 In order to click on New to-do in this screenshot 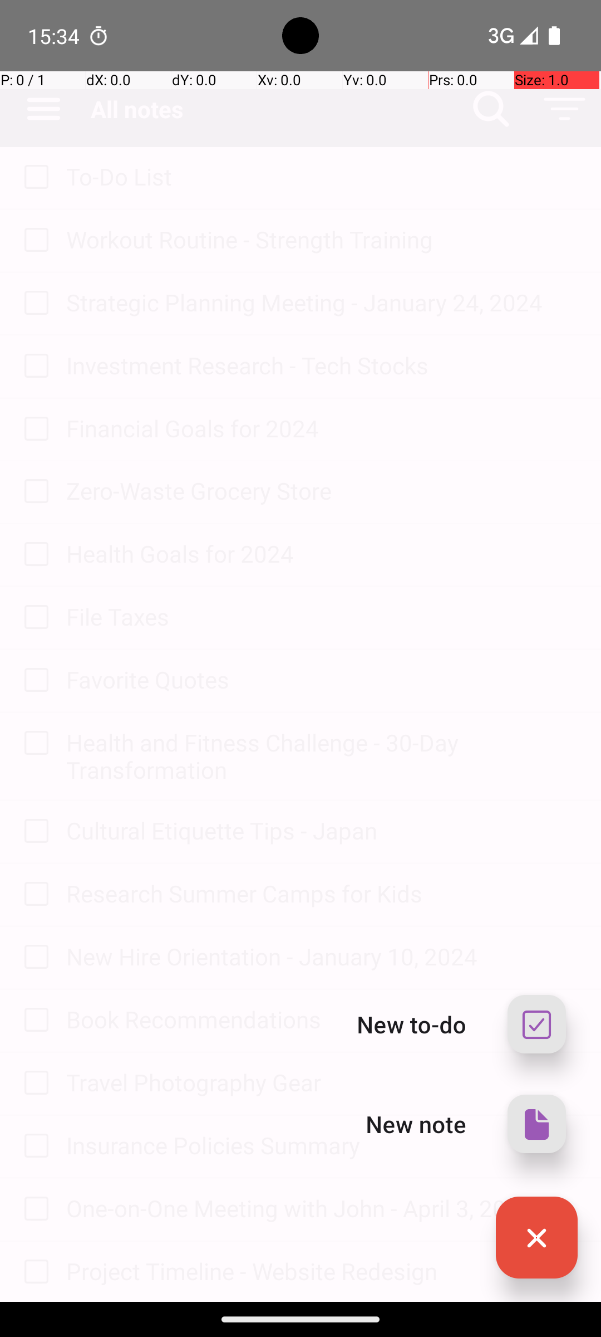, I will do `click(412, 1024)`.